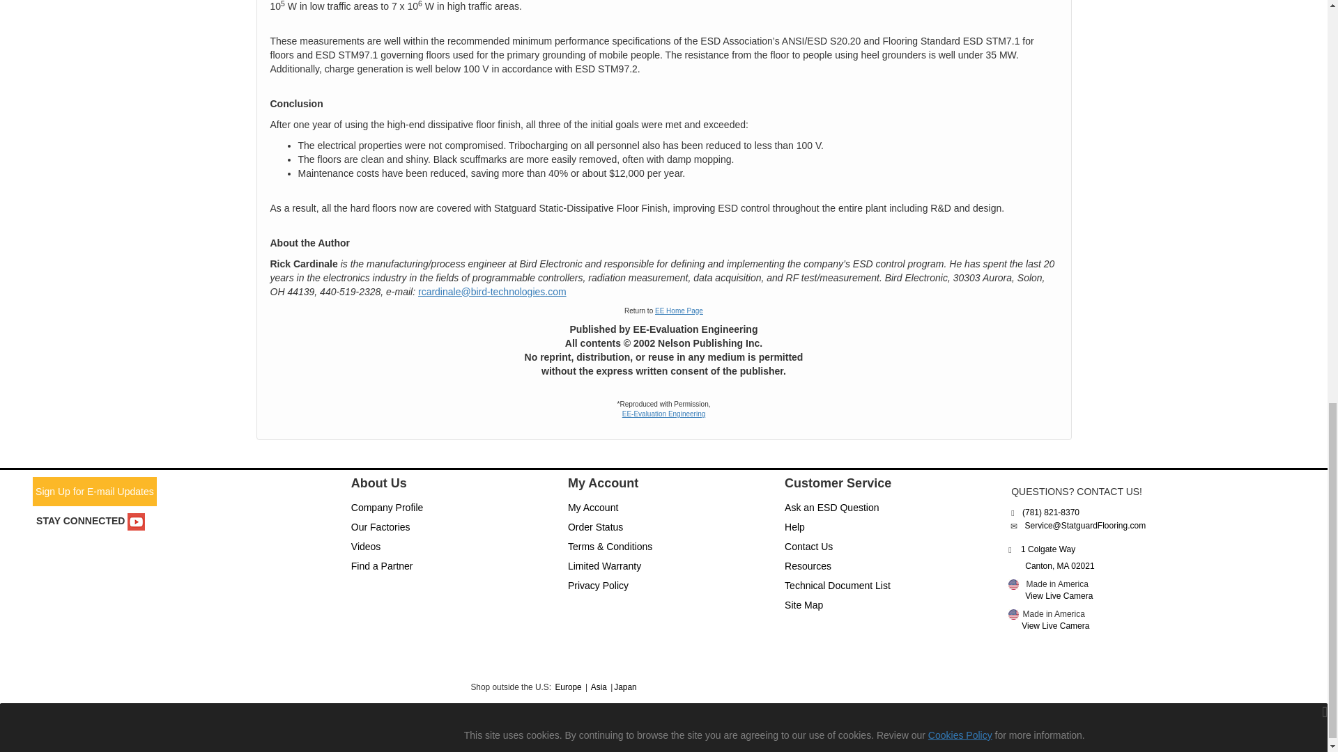 The width and height of the screenshot is (1338, 752). Describe the element at coordinates (777, 723) in the screenshot. I see `Special Team` at that location.